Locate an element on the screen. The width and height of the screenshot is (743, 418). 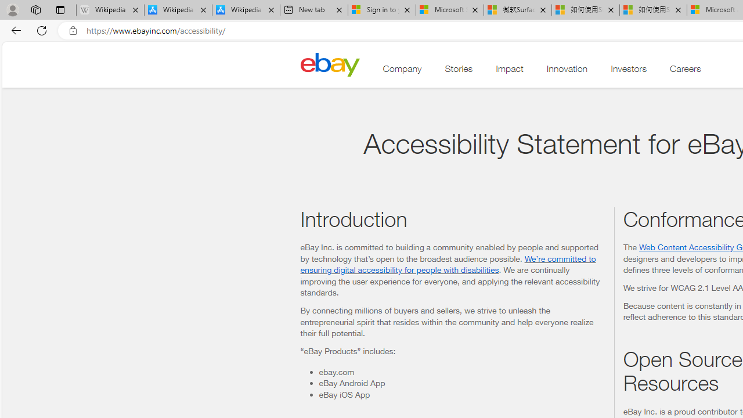
Class: desktop is located at coordinates (330, 64).